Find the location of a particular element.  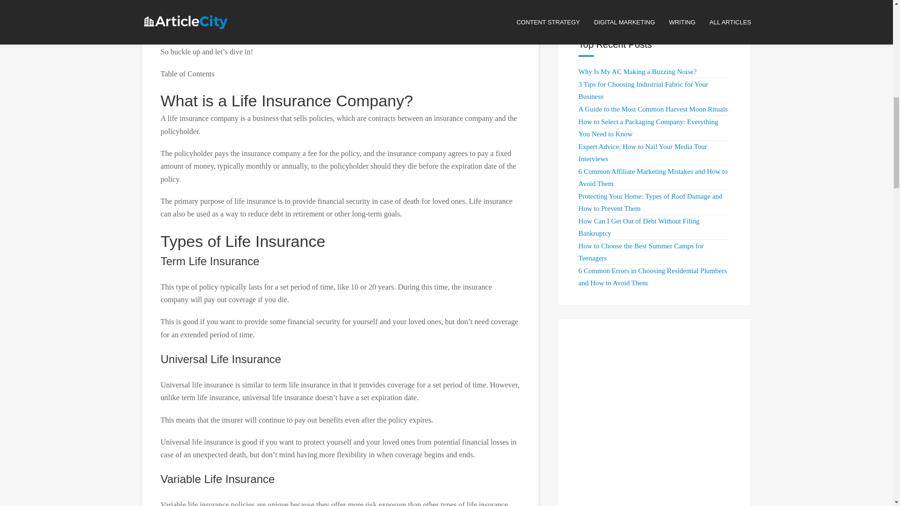

How Can I Get Out of Debt Without Filing Bankruptcy is located at coordinates (638, 227).